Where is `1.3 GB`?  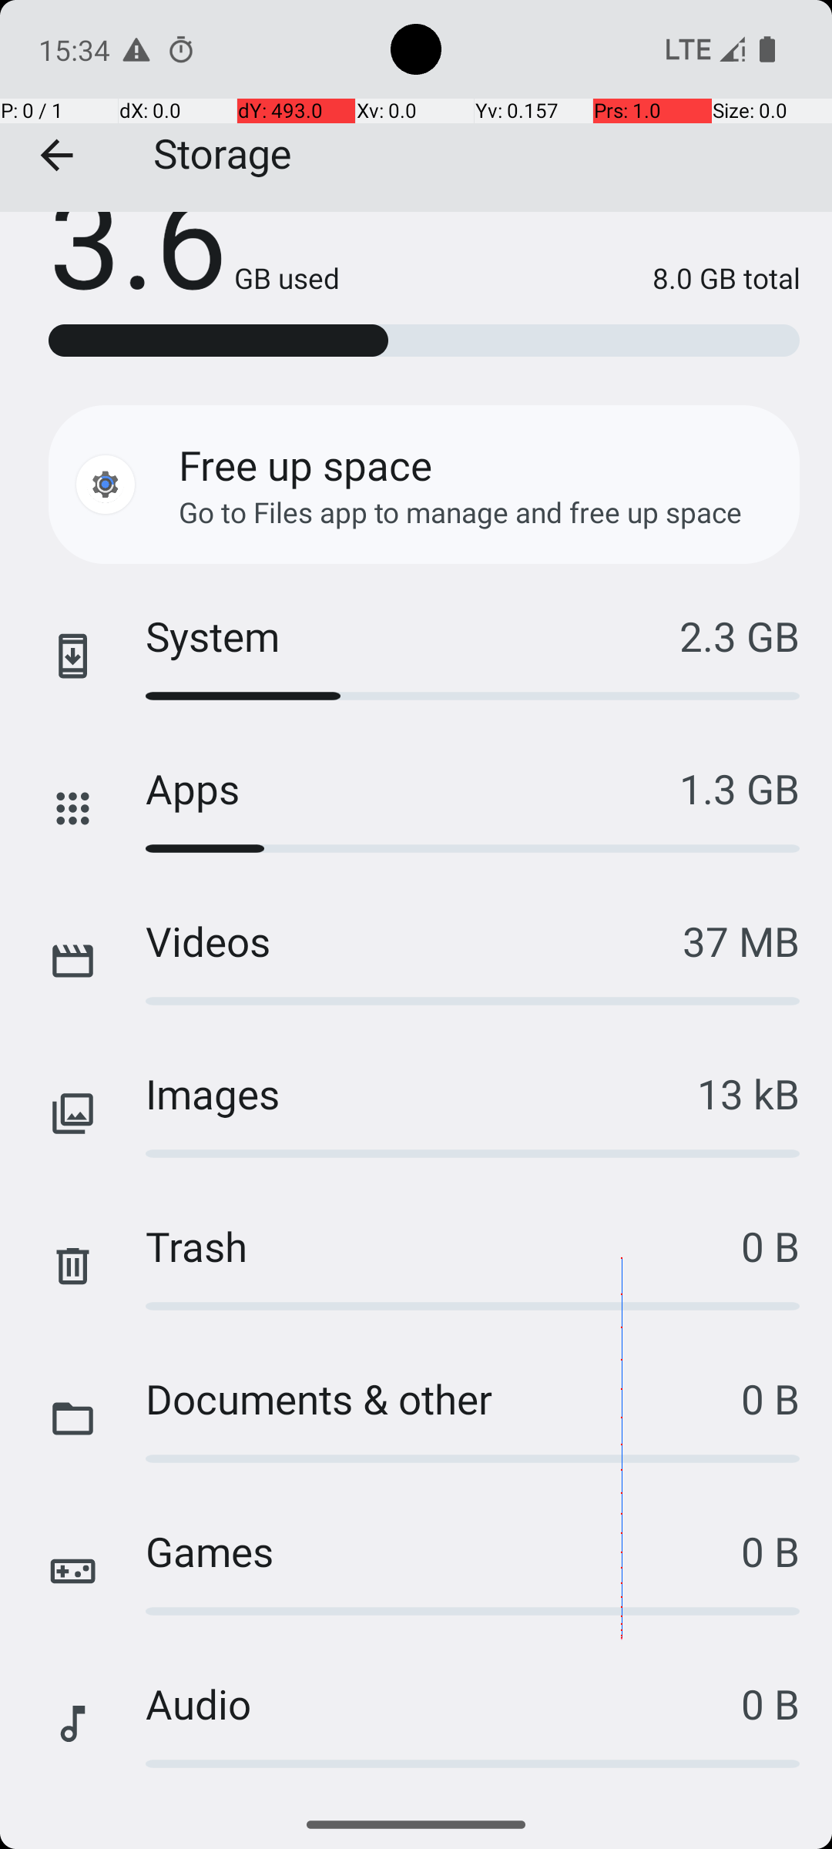 1.3 GB is located at coordinates (740, 789).